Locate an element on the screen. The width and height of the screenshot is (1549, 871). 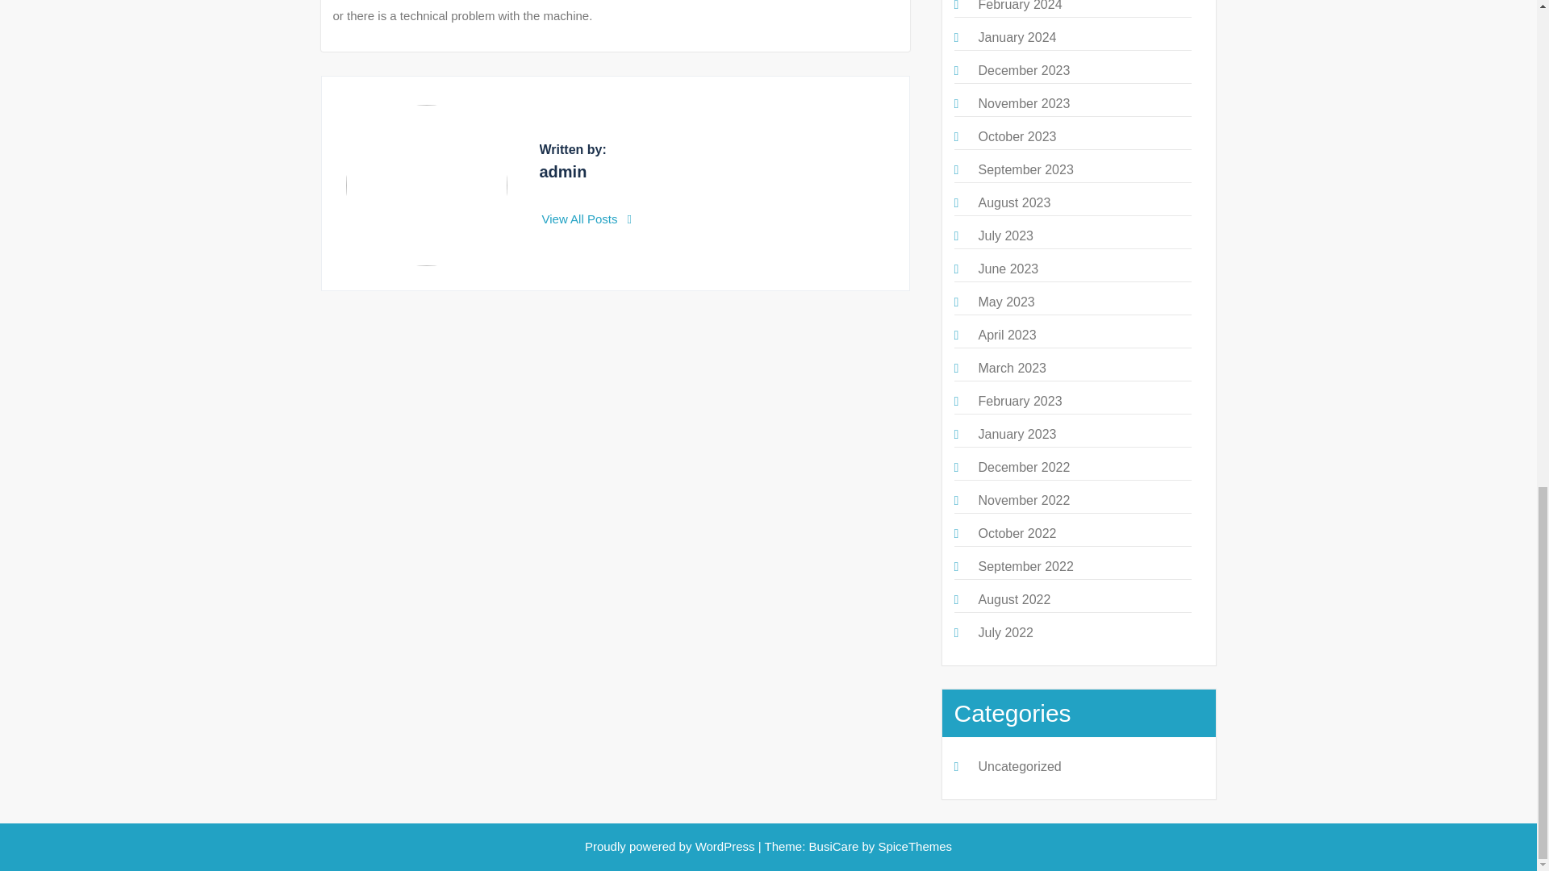
July 2023 is located at coordinates (1005, 235).